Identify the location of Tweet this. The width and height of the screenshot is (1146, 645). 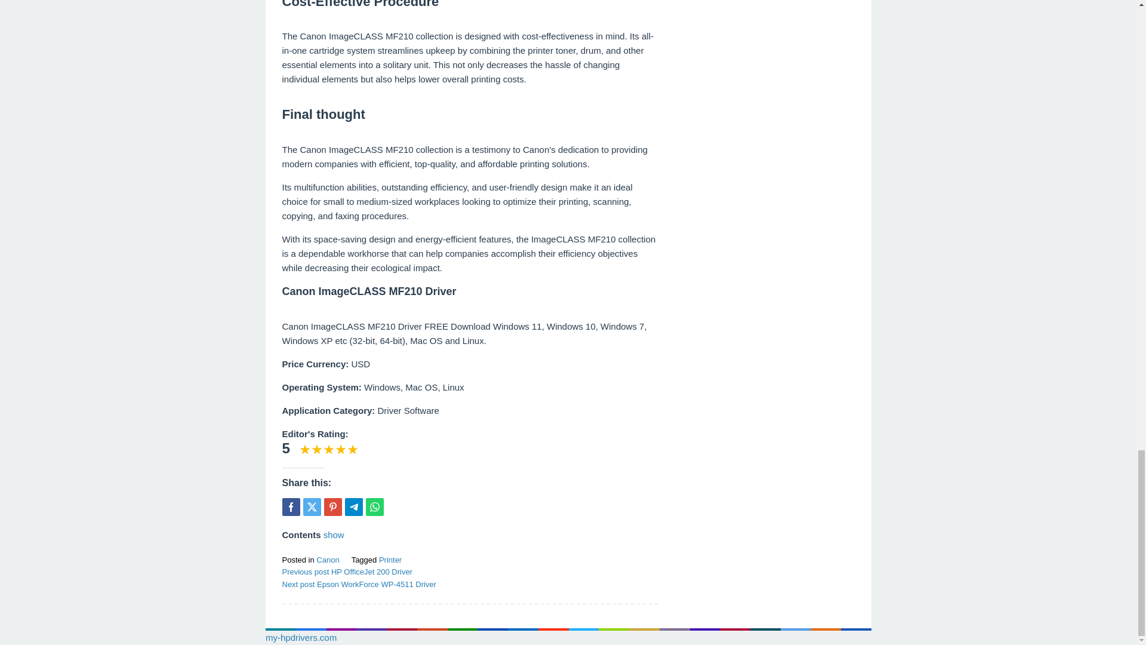
(312, 506).